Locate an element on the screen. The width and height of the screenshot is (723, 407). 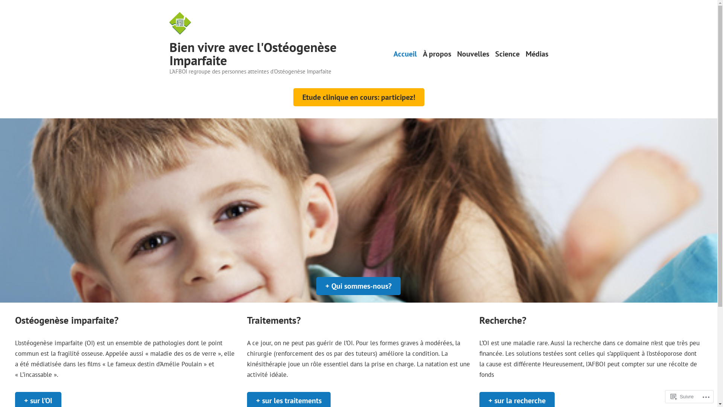
Suivre is located at coordinates (682, 396).